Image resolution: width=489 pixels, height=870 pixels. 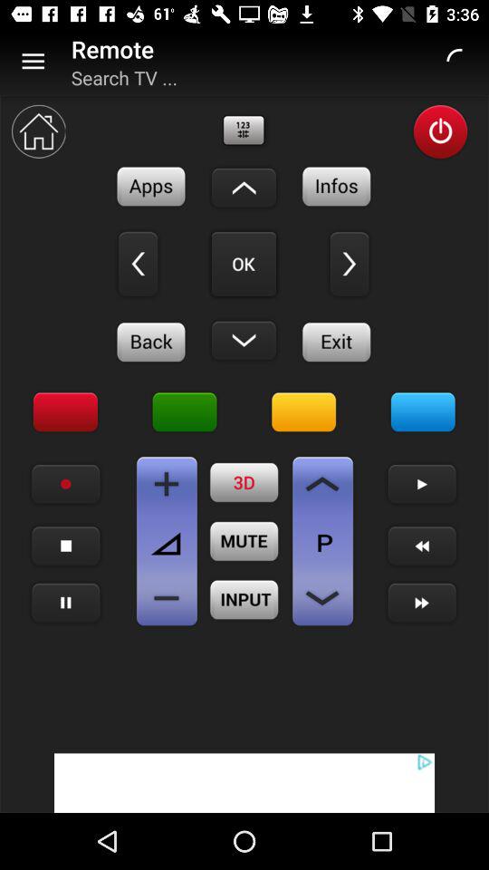 I want to click on play my selection, so click(x=244, y=264).